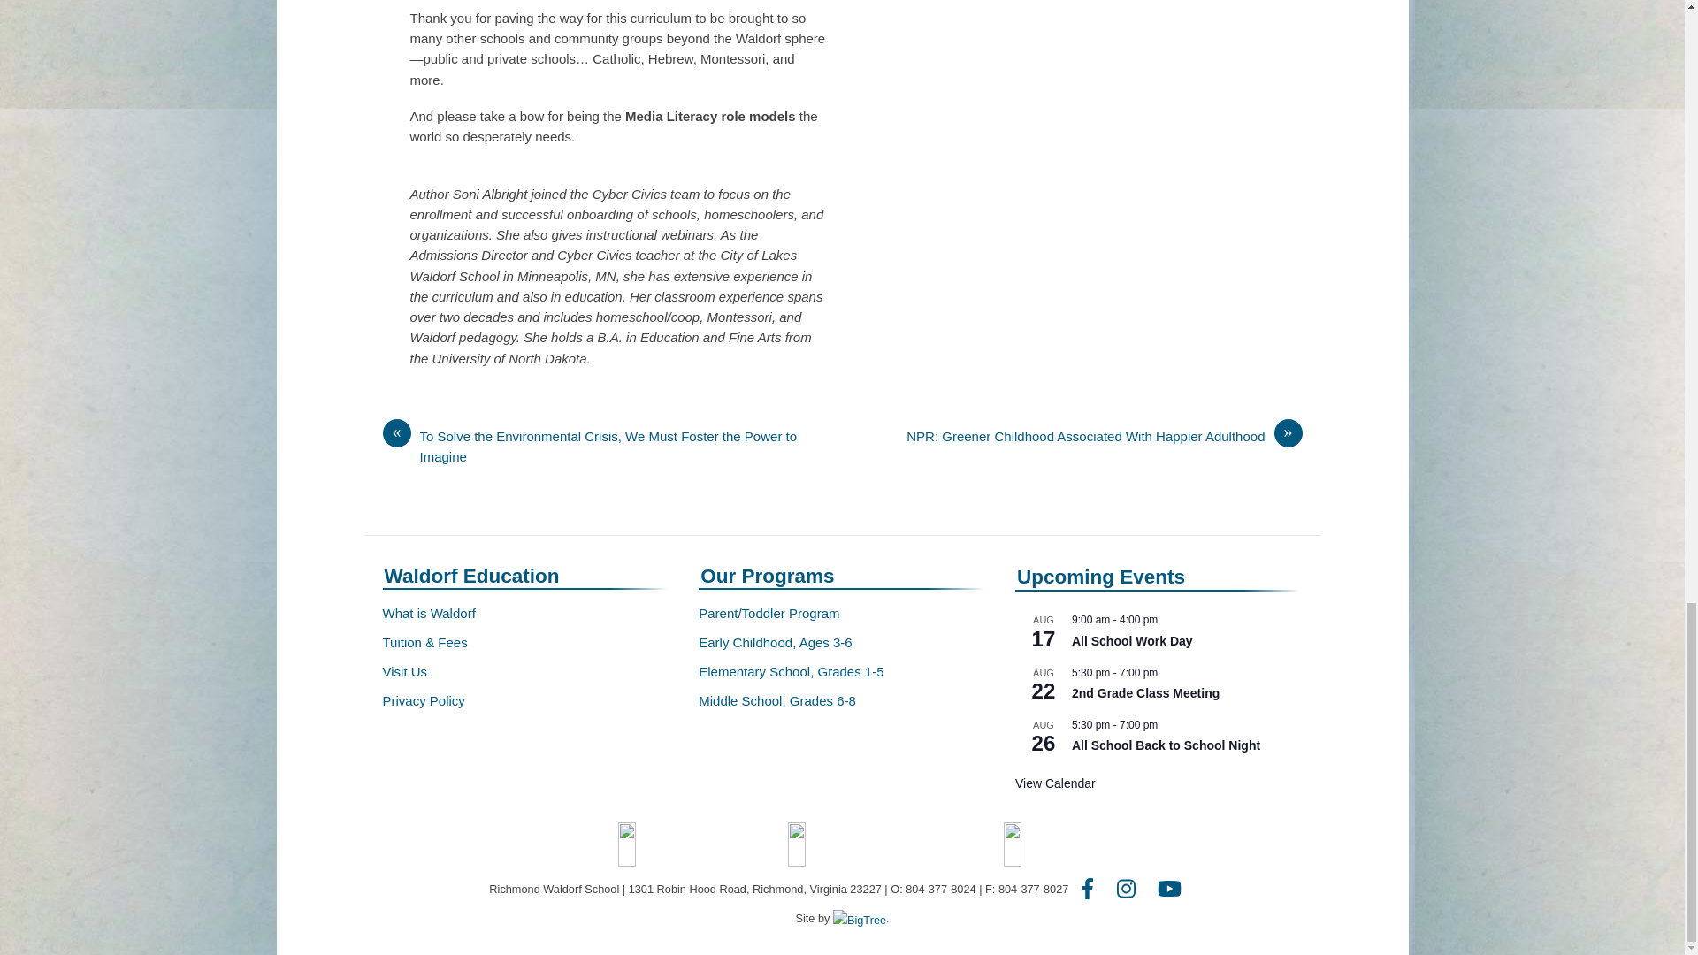 The width and height of the screenshot is (1698, 955). Describe the element at coordinates (1144, 693) in the screenshot. I see `2nd Grade Class Meeting` at that location.